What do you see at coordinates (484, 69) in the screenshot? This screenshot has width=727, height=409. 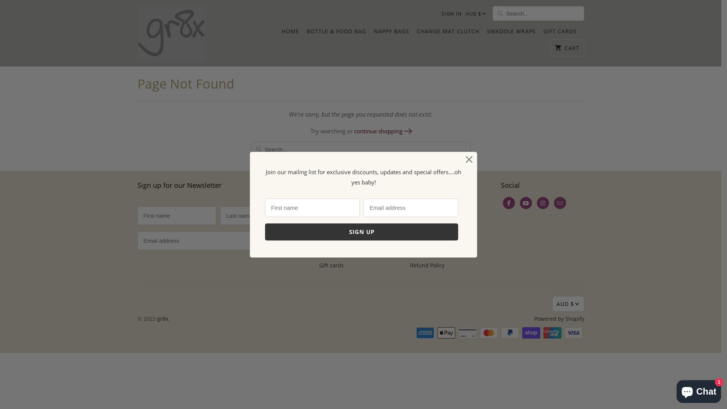 I see `ALL` at bounding box center [484, 69].